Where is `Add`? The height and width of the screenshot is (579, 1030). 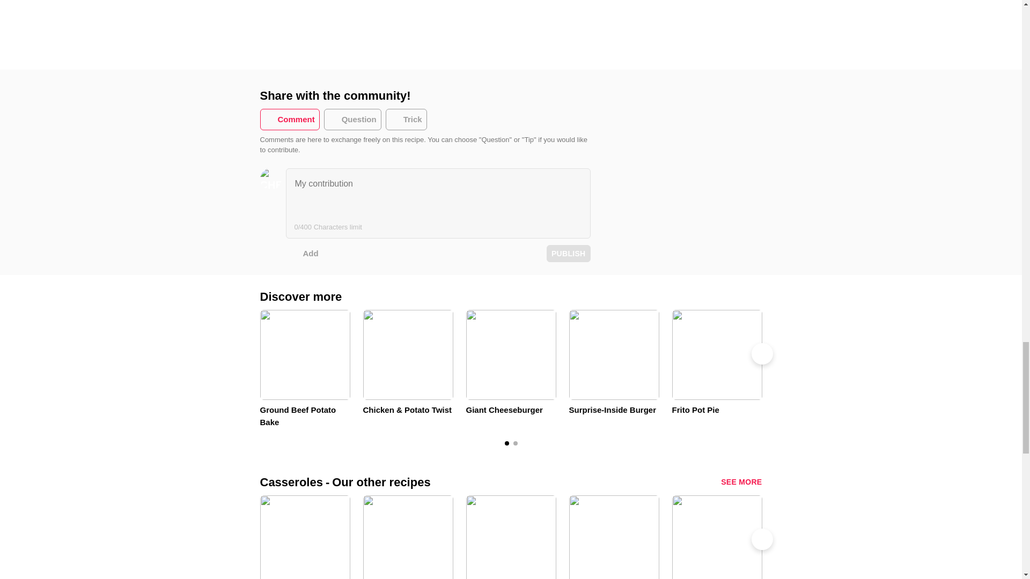 Add is located at coordinates (301, 253).